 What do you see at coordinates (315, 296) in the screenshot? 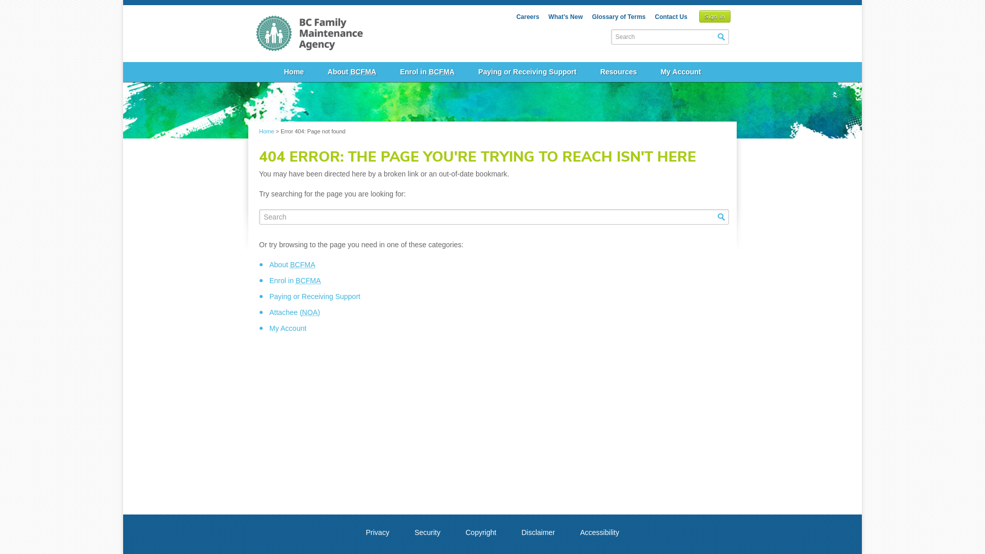
I see `Paying or Receiving Support` at bounding box center [315, 296].